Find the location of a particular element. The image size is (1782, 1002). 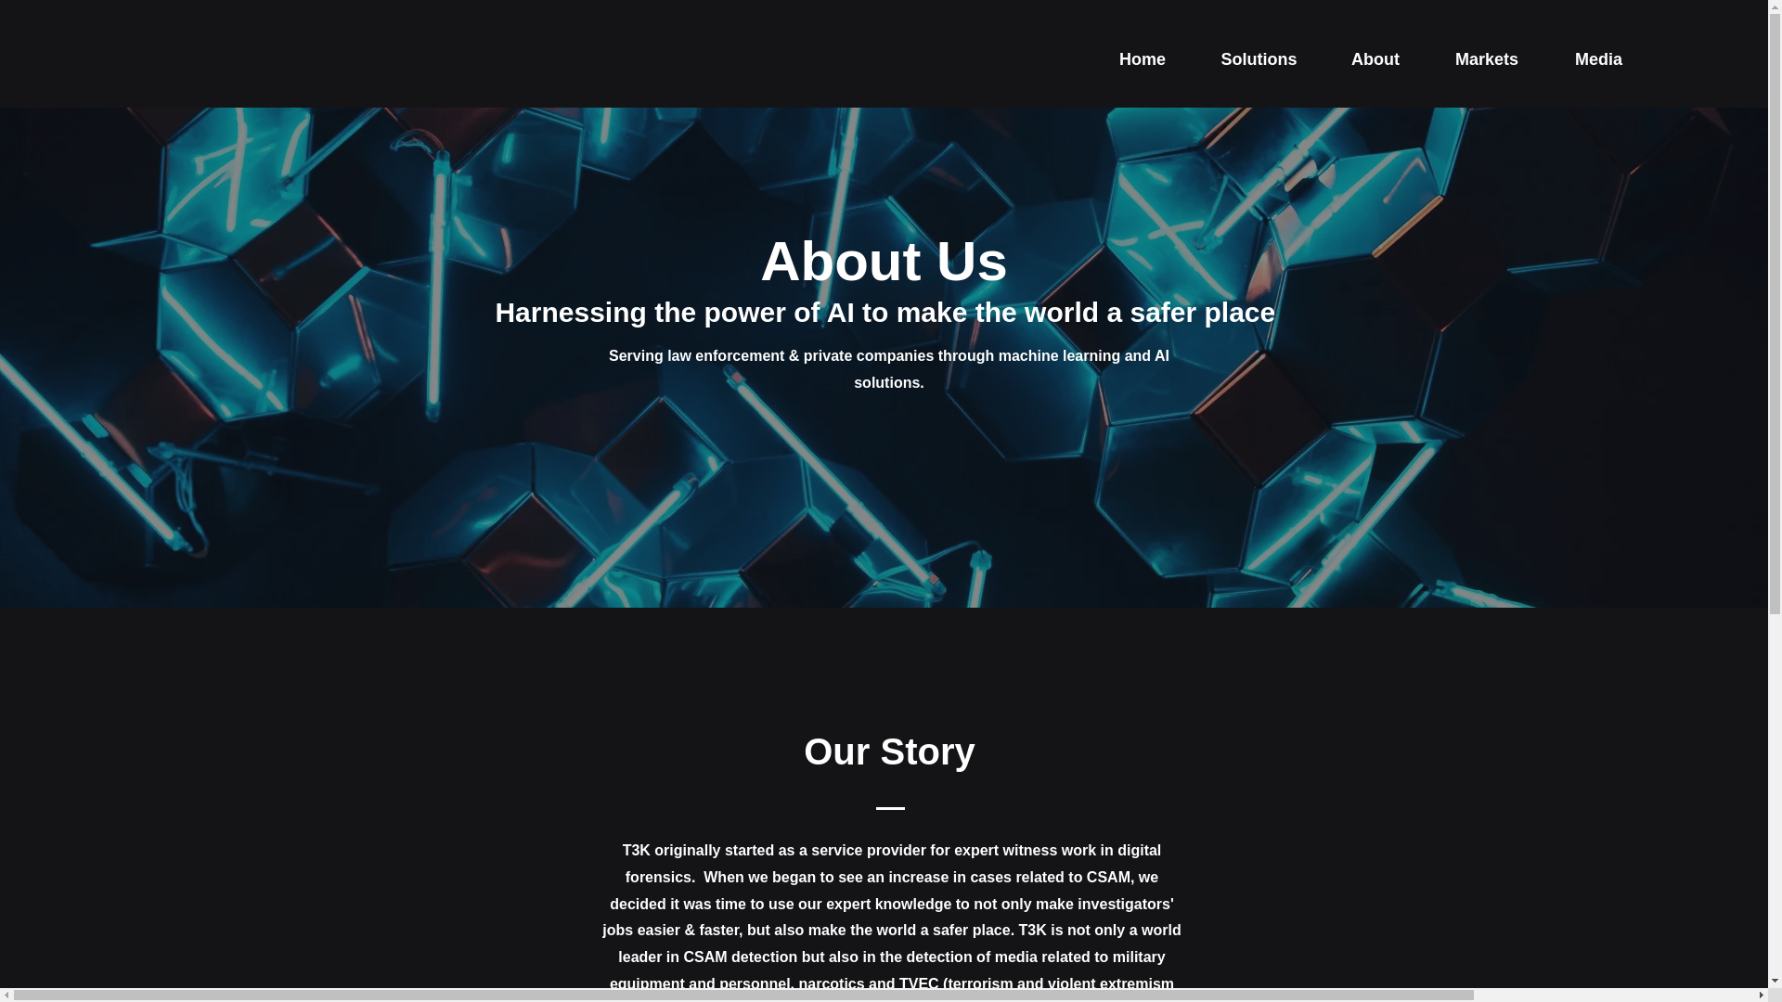

Media is located at coordinates (1598, 59).